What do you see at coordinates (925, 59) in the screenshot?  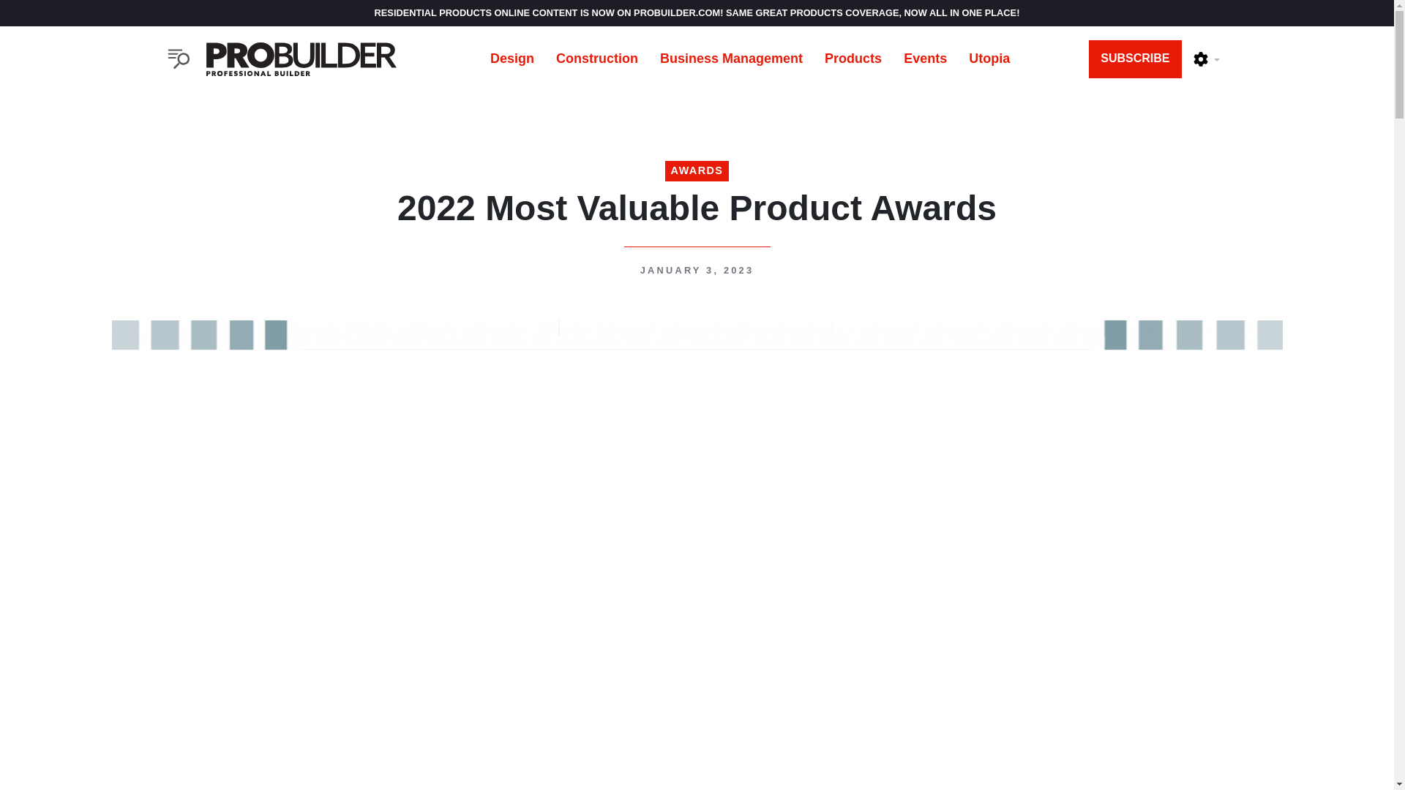 I see `Events` at bounding box center [925, 59].